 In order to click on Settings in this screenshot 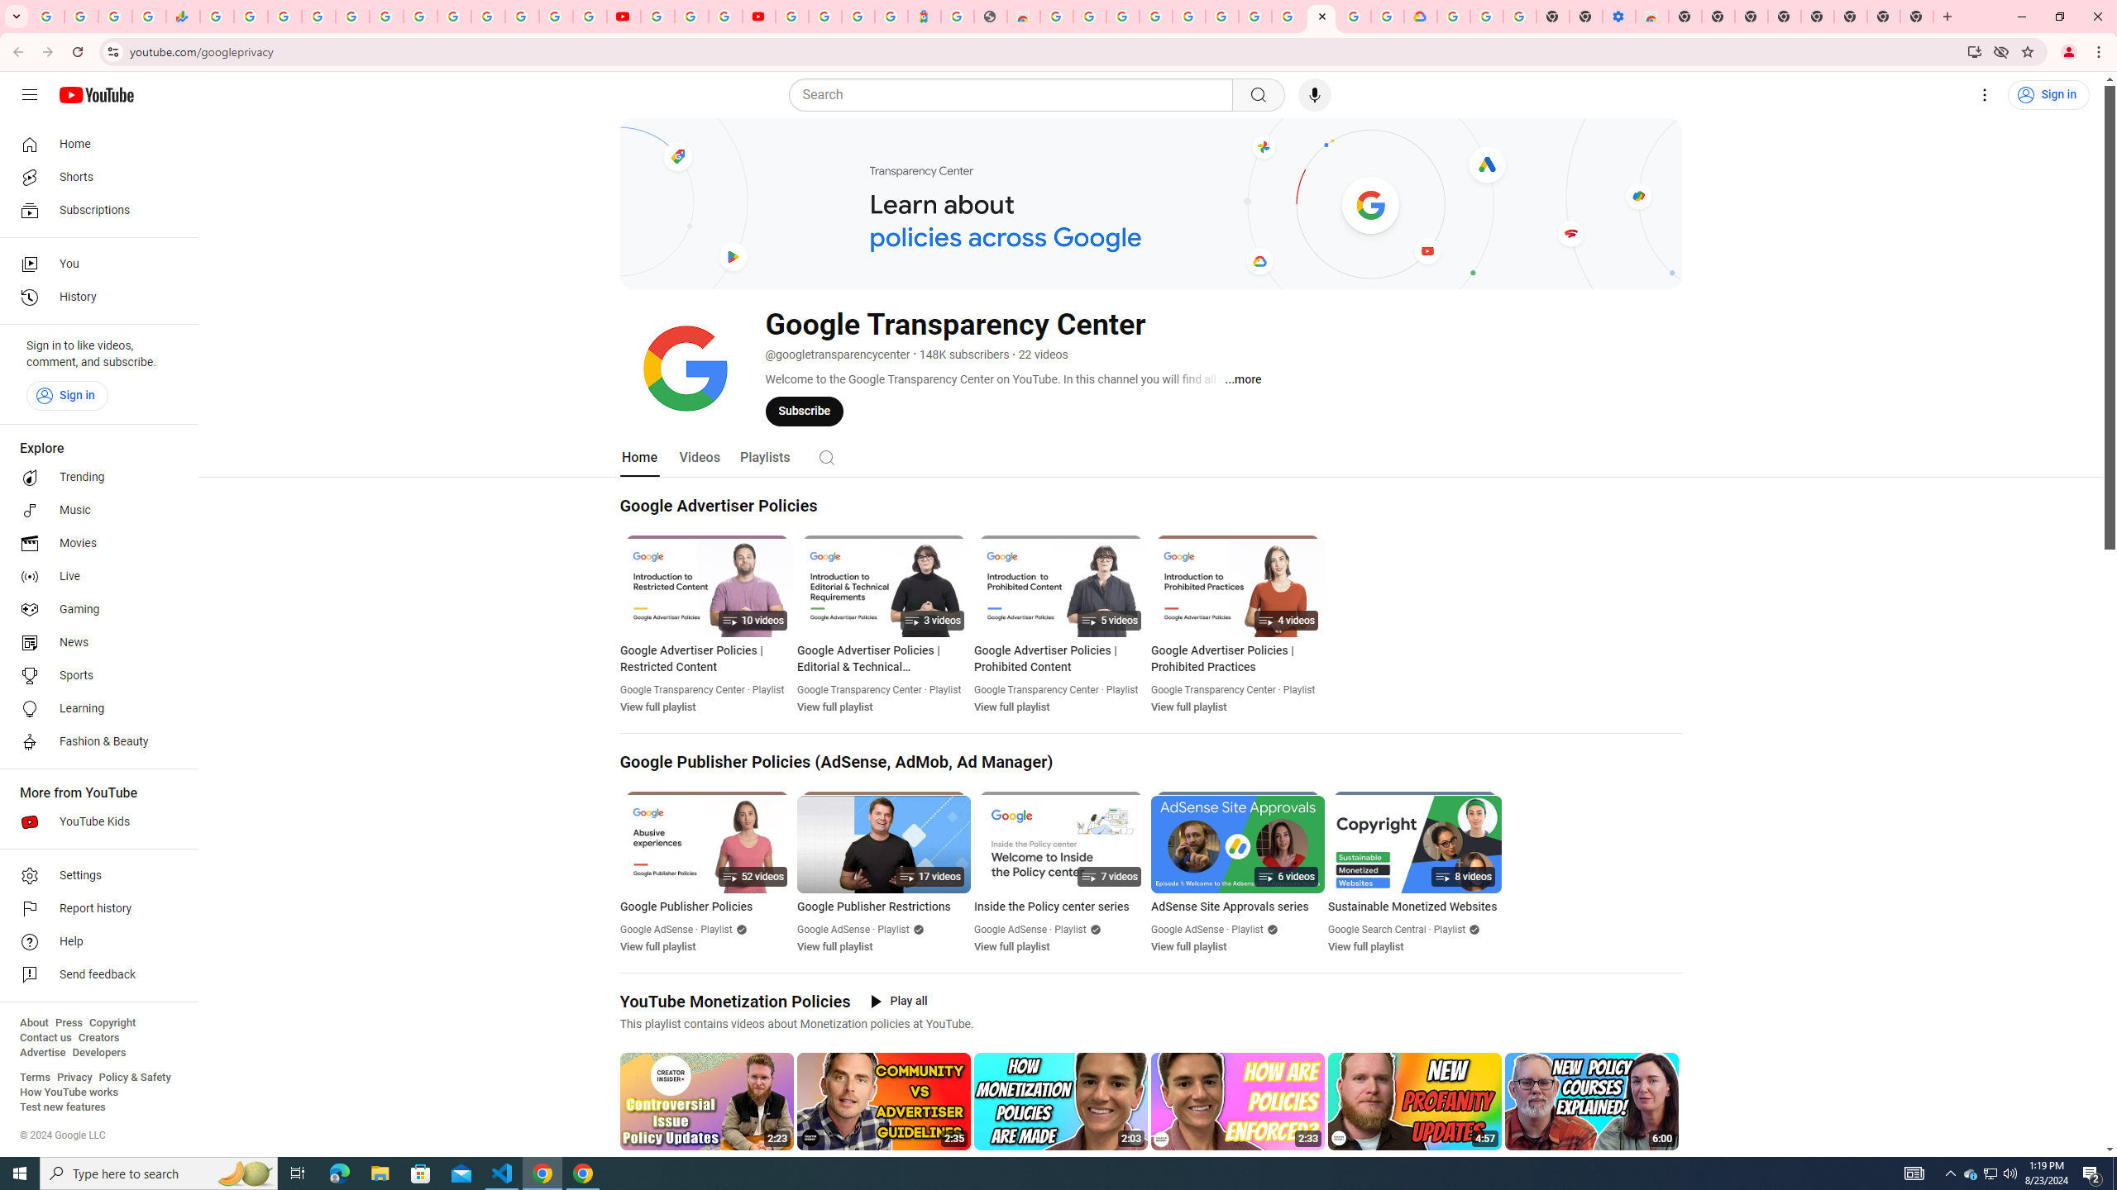, I will do `click(1985, 95)`.